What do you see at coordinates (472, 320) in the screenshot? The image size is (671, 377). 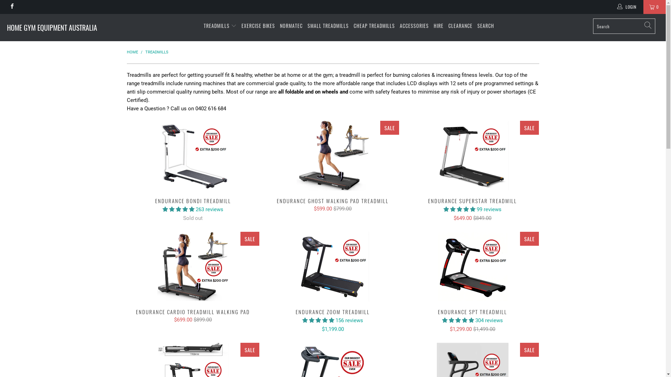 I see `ENDURANCE SPT TREADMILL
304 reviews
$1,299.00 $1,499.00` at bounding box center [472, 320].